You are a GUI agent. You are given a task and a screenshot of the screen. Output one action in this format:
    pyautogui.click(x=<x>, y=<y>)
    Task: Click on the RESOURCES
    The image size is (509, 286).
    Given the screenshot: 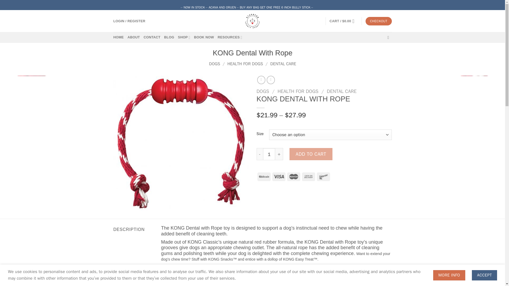 What is the action you would take?
    pyautogui.click(x=230, y=37)
    